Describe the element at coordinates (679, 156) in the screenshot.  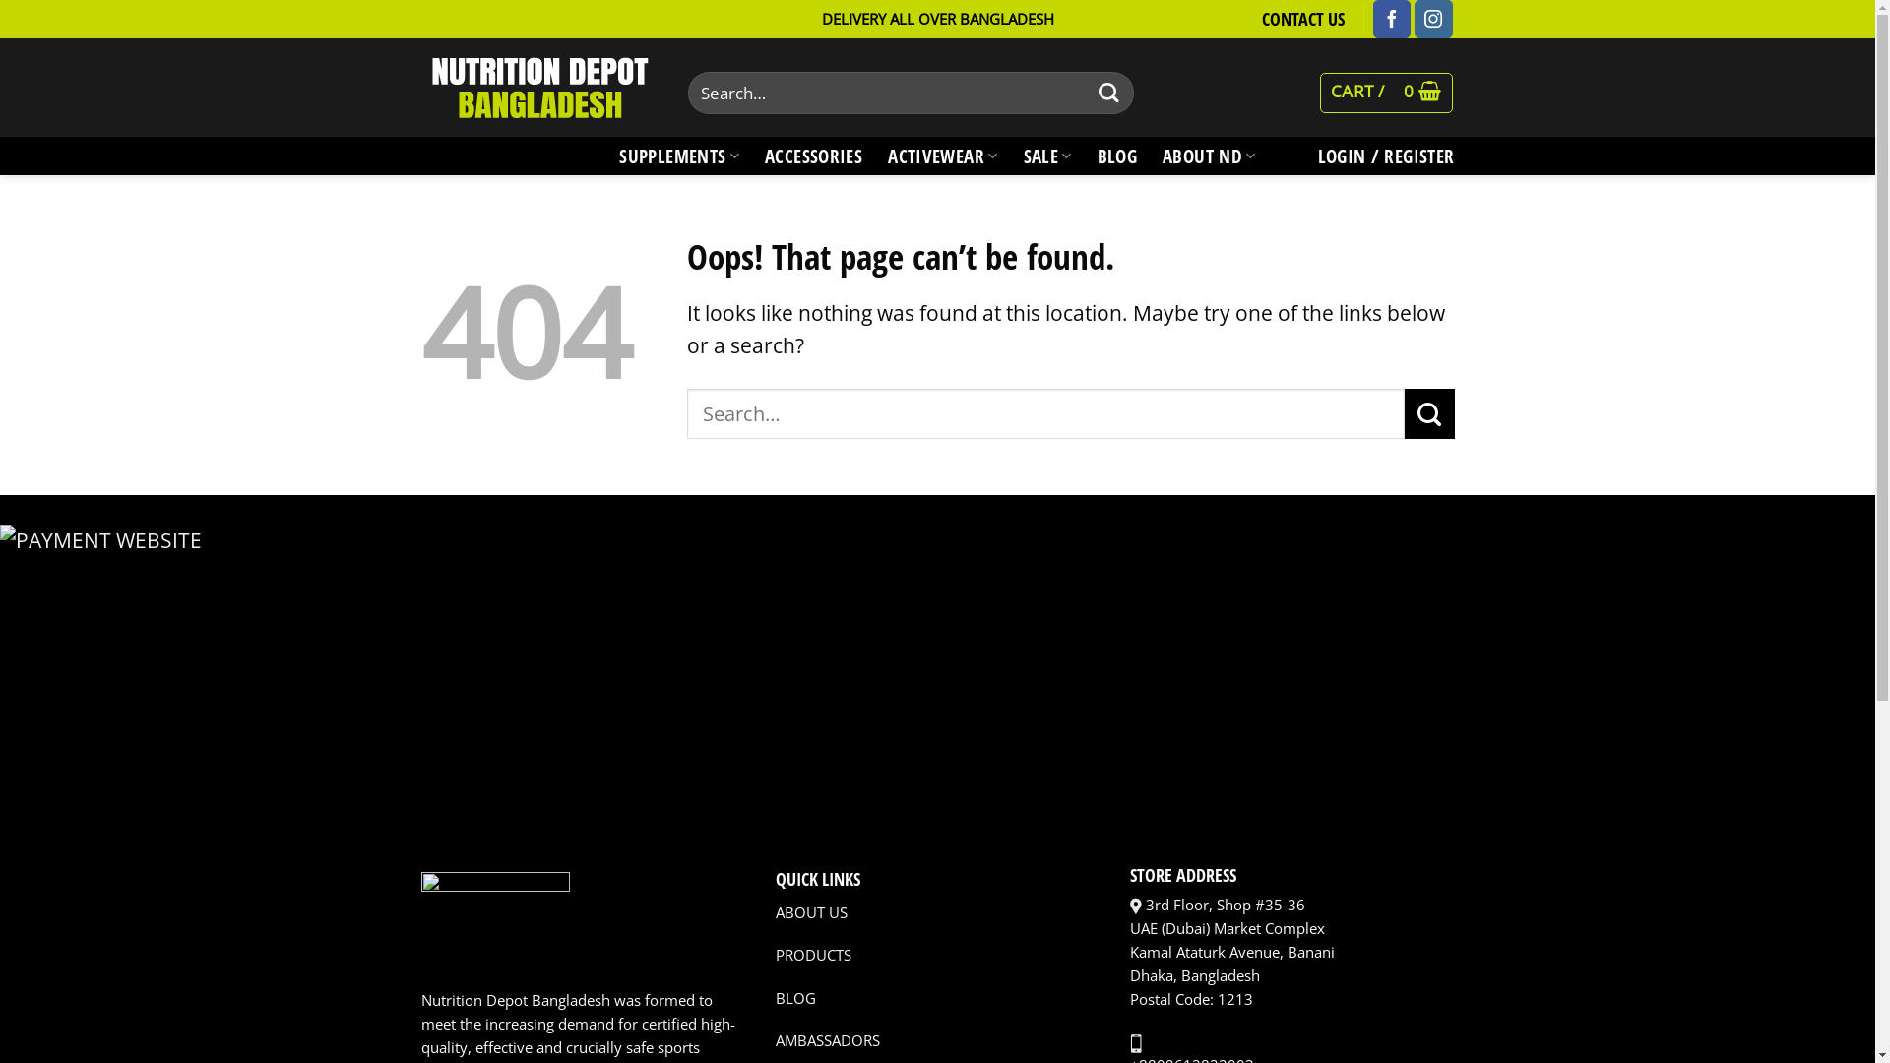
I see `SUPPLEMENTS` at that location.